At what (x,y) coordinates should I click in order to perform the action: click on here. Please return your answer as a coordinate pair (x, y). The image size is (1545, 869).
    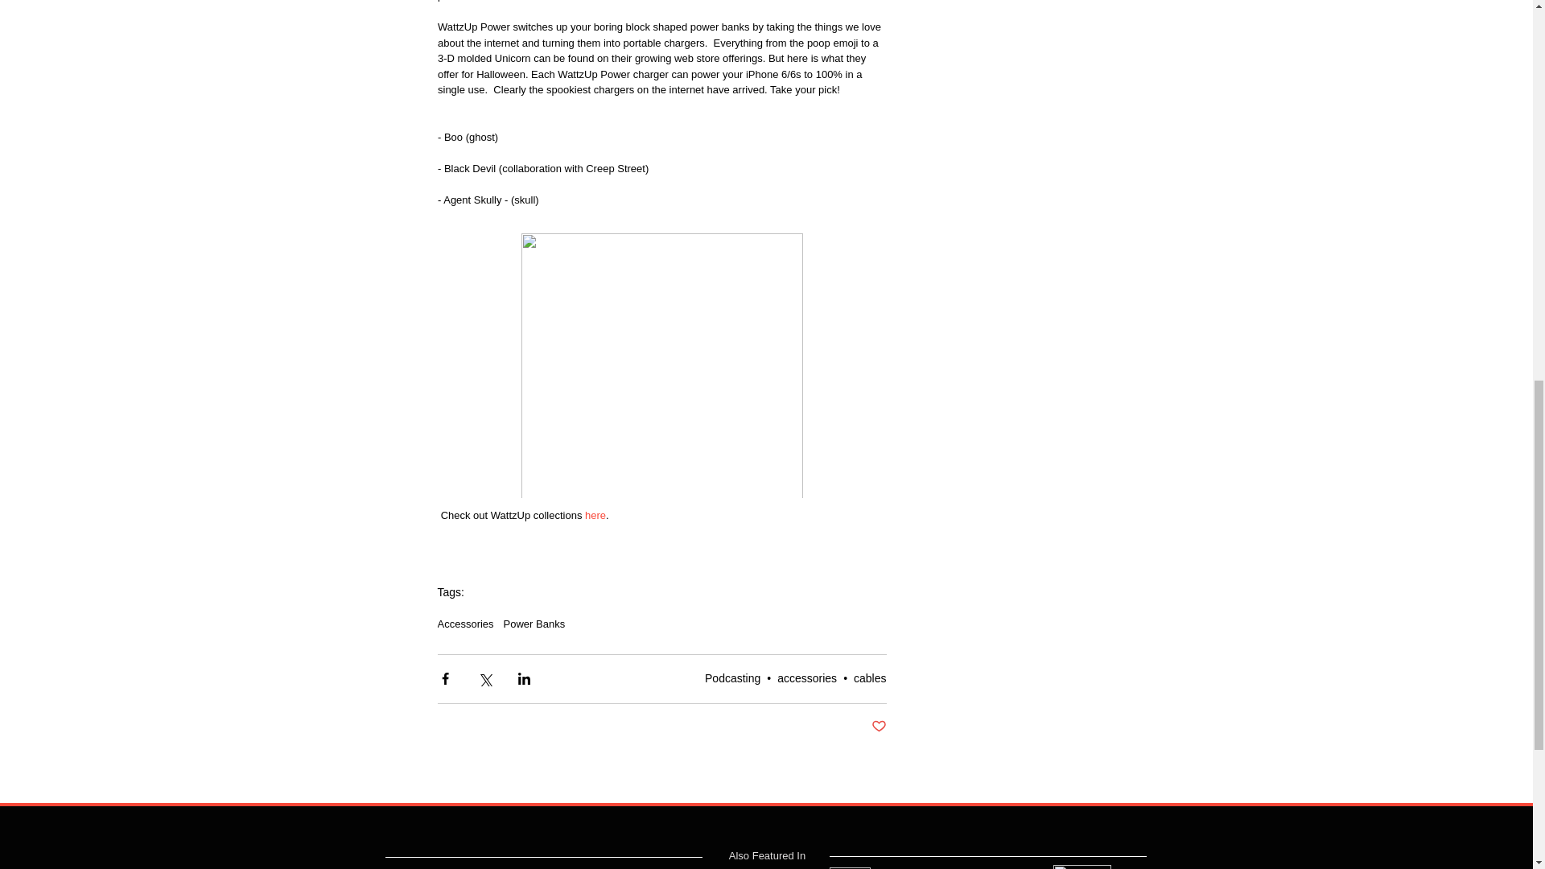
    Looking at the image, I should click on (595, 515).